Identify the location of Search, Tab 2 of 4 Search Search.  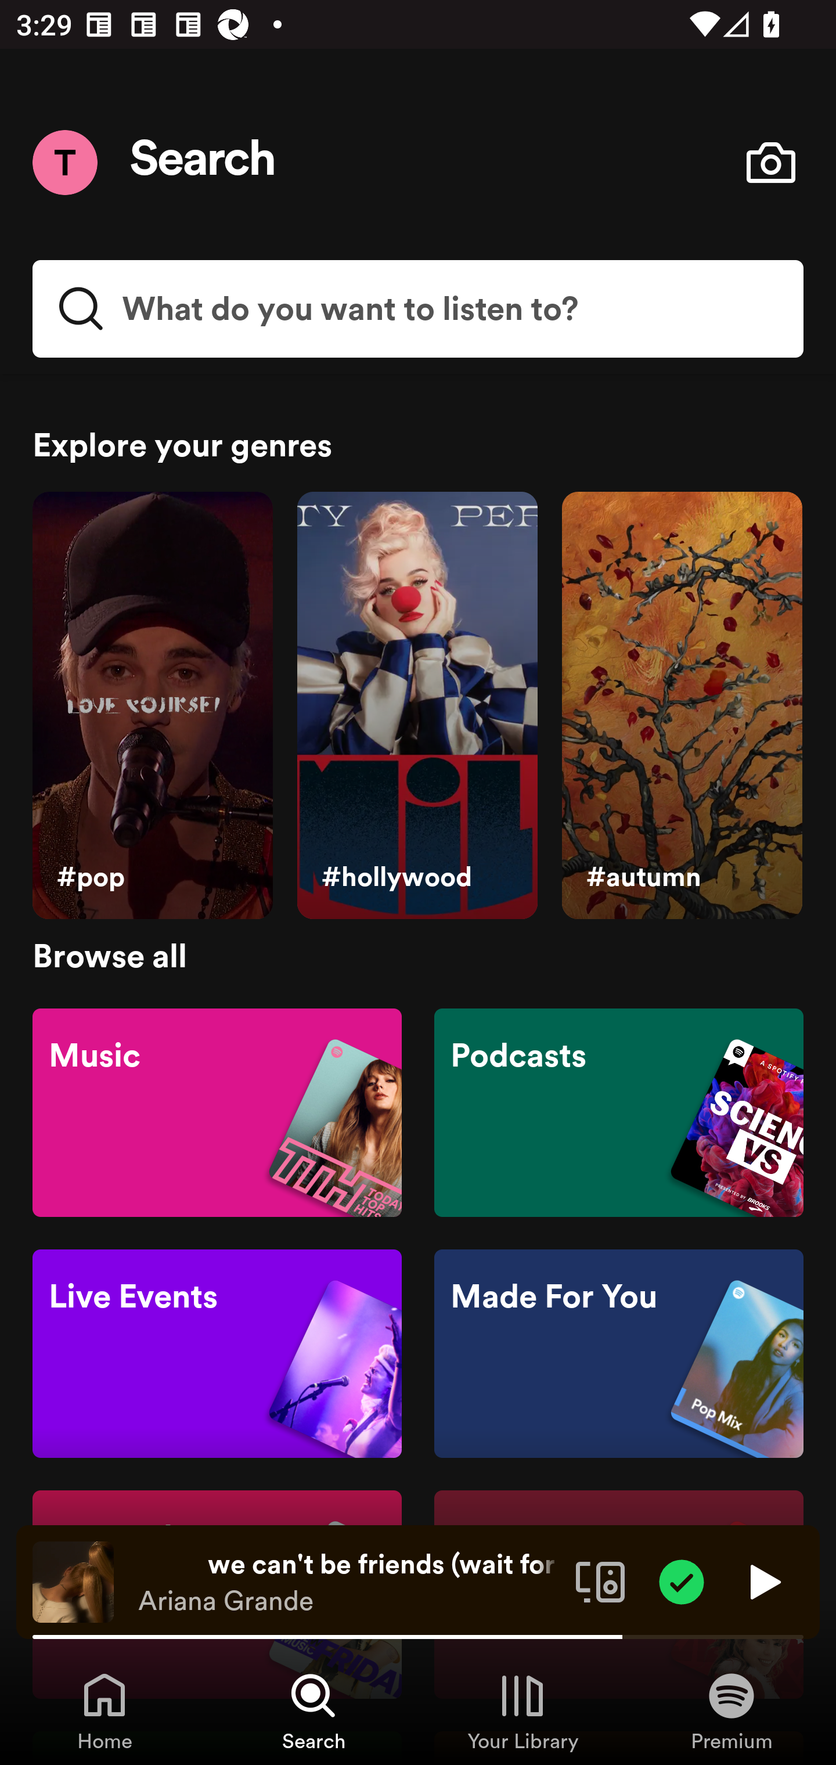
(313, 1710).